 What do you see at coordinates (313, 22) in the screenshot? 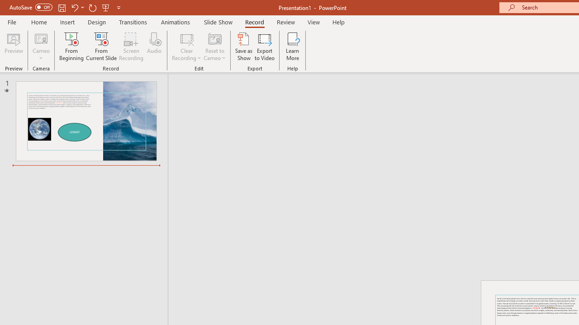
I see `View` at bounding box center [313, 22].